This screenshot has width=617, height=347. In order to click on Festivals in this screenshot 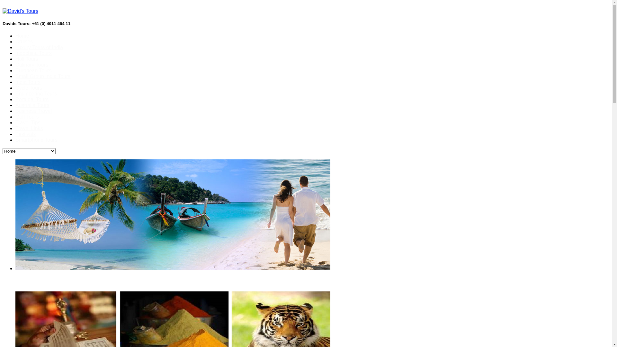, I will do `click(26, 134)`.